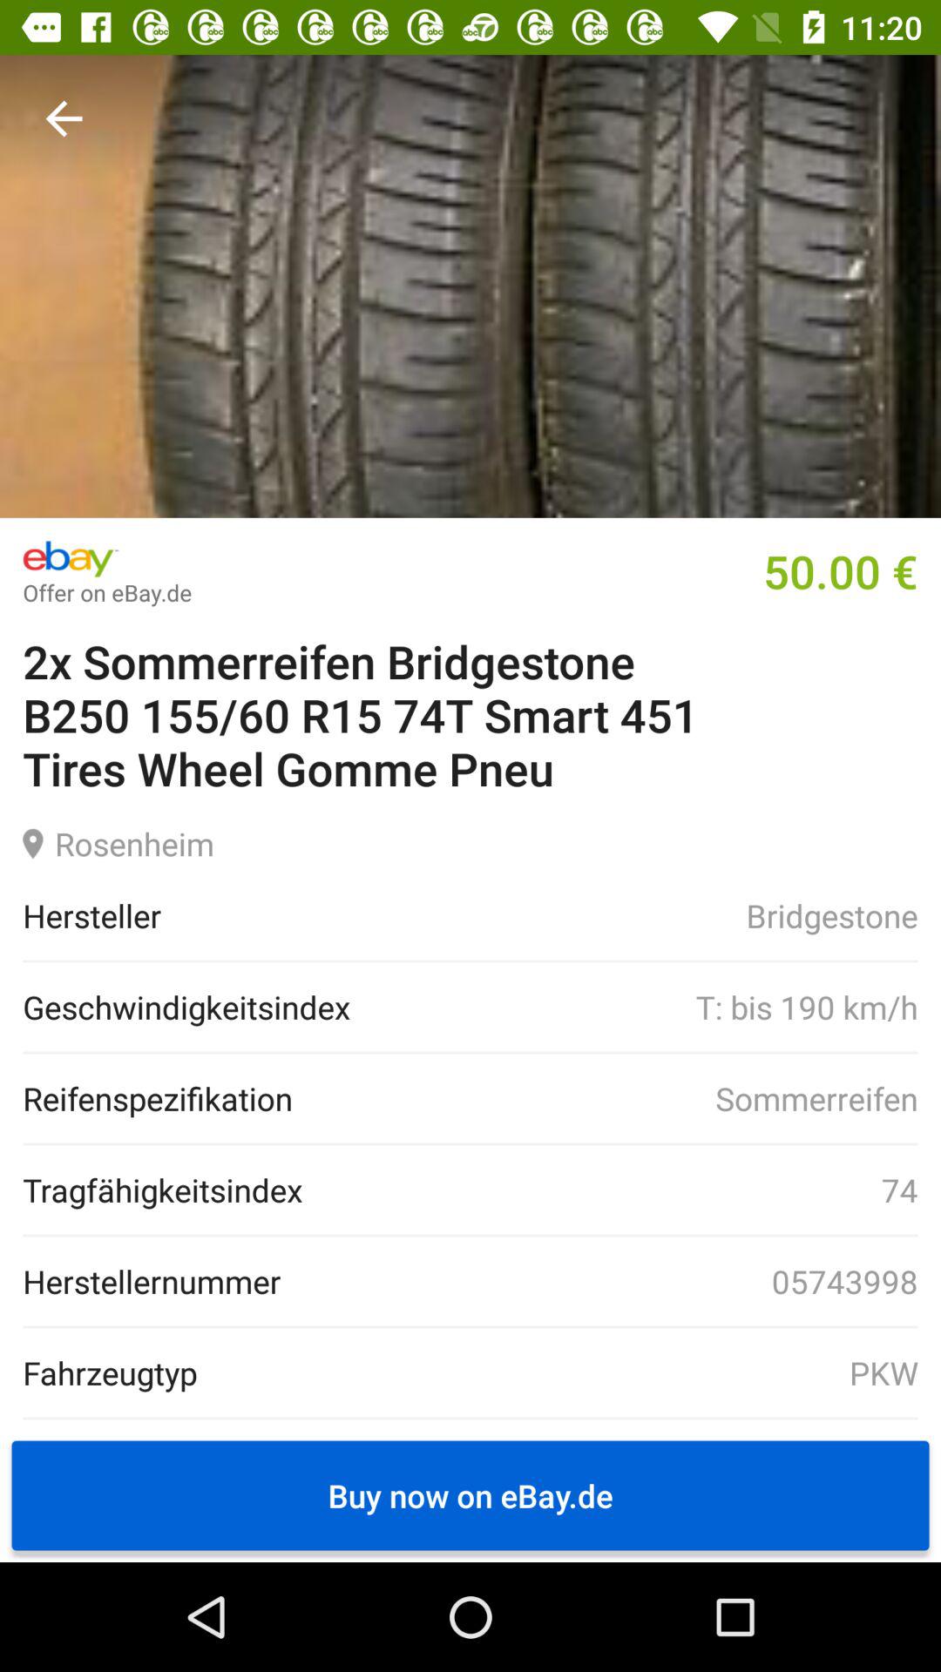  Describe the element at coordinates (186, 1007) in the screenshot. I see `flip until the geschwindigkeitsindex icon` at that location.